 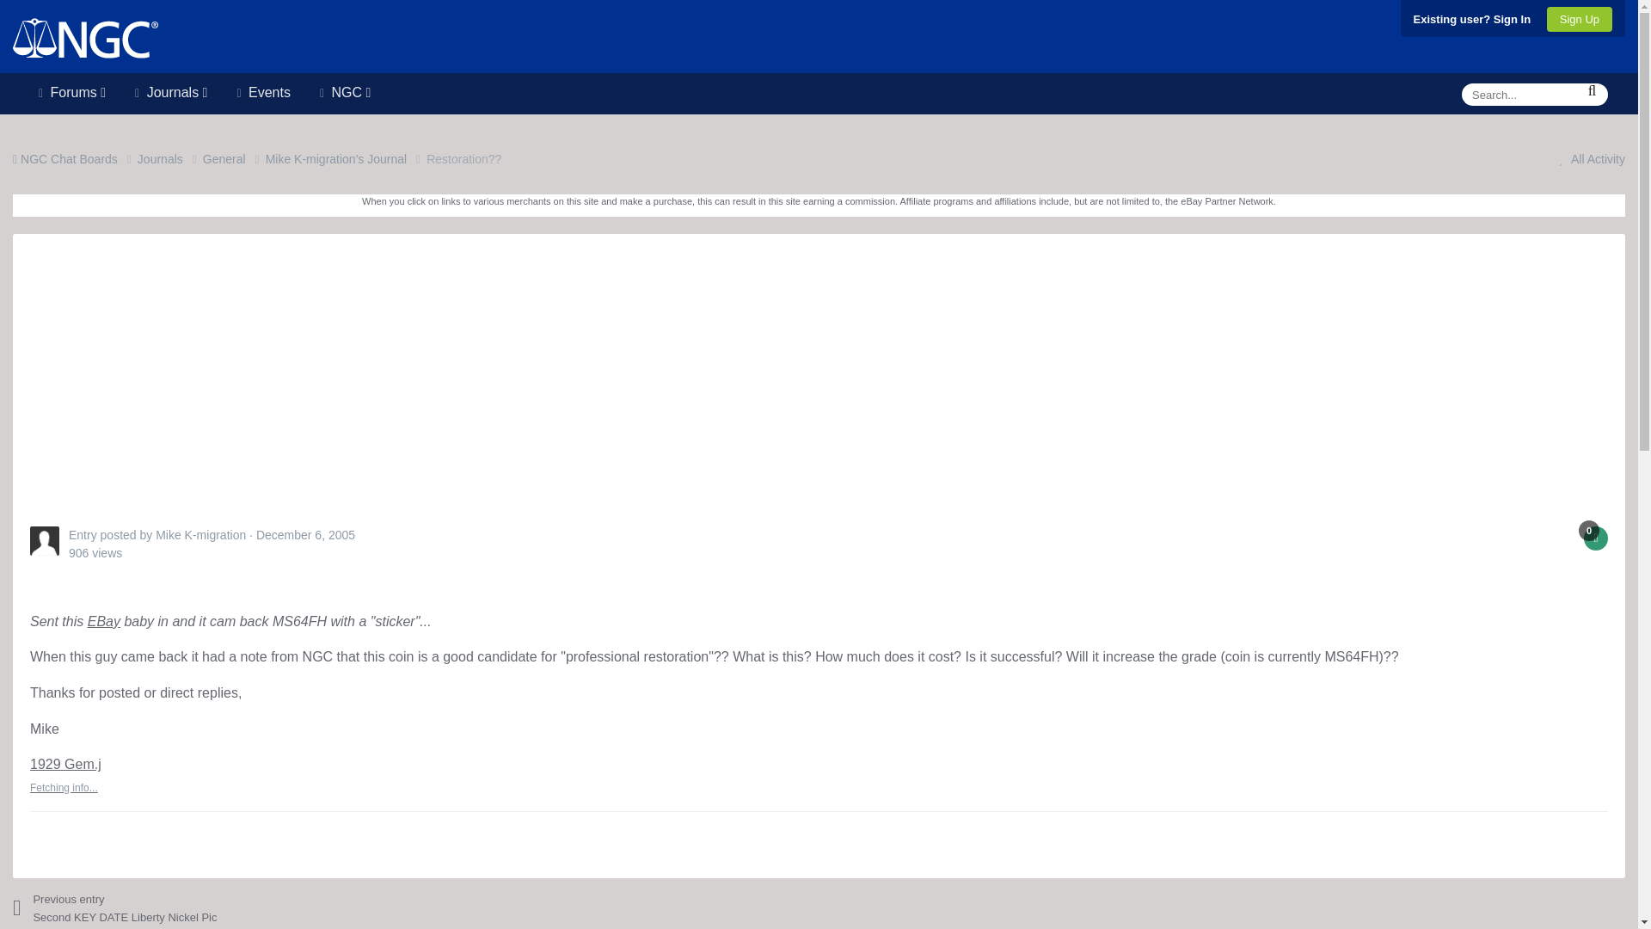 I want to click on Events, so click(x=262, y=89).